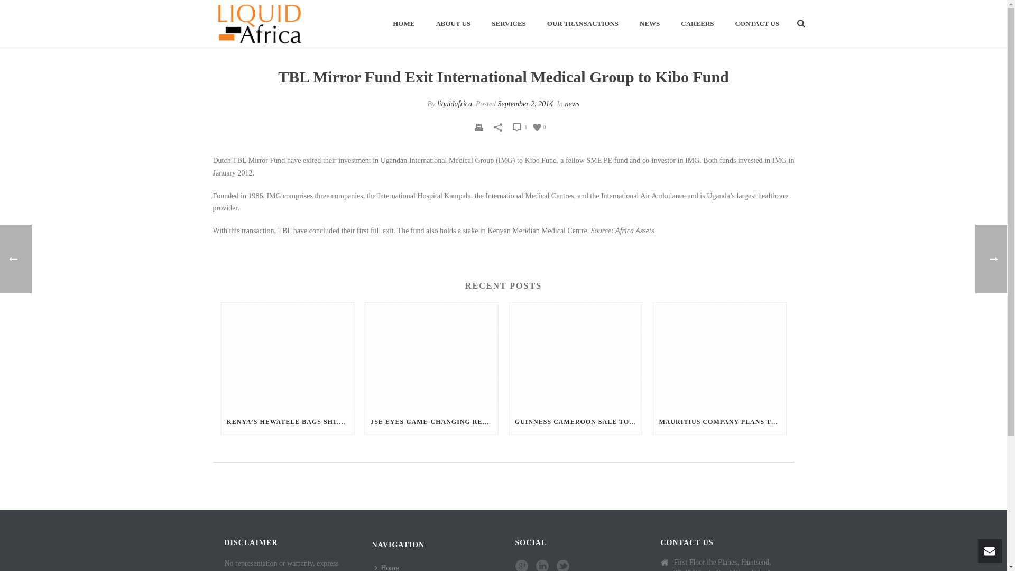  What do you see at coordinates (757, 24) in the screenshot?
I see `CONTACT US` at bounding box center [757, 24].